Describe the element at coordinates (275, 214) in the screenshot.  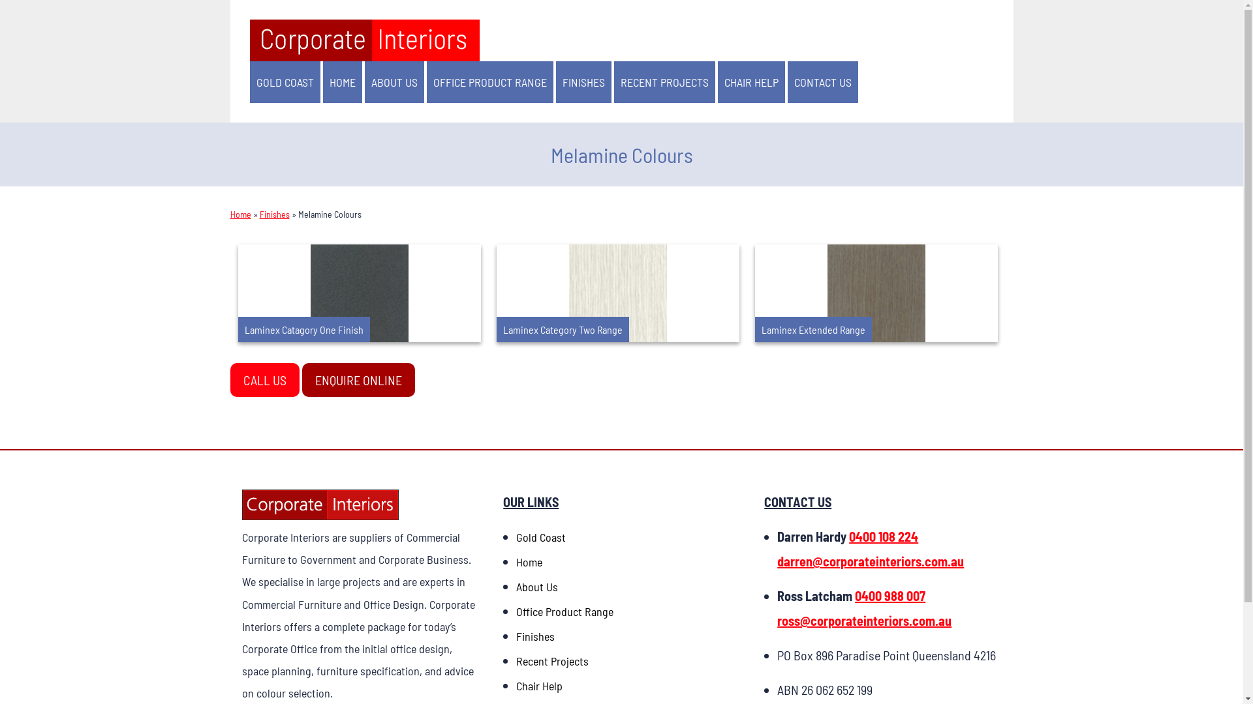
I see `Finishes` at that location.